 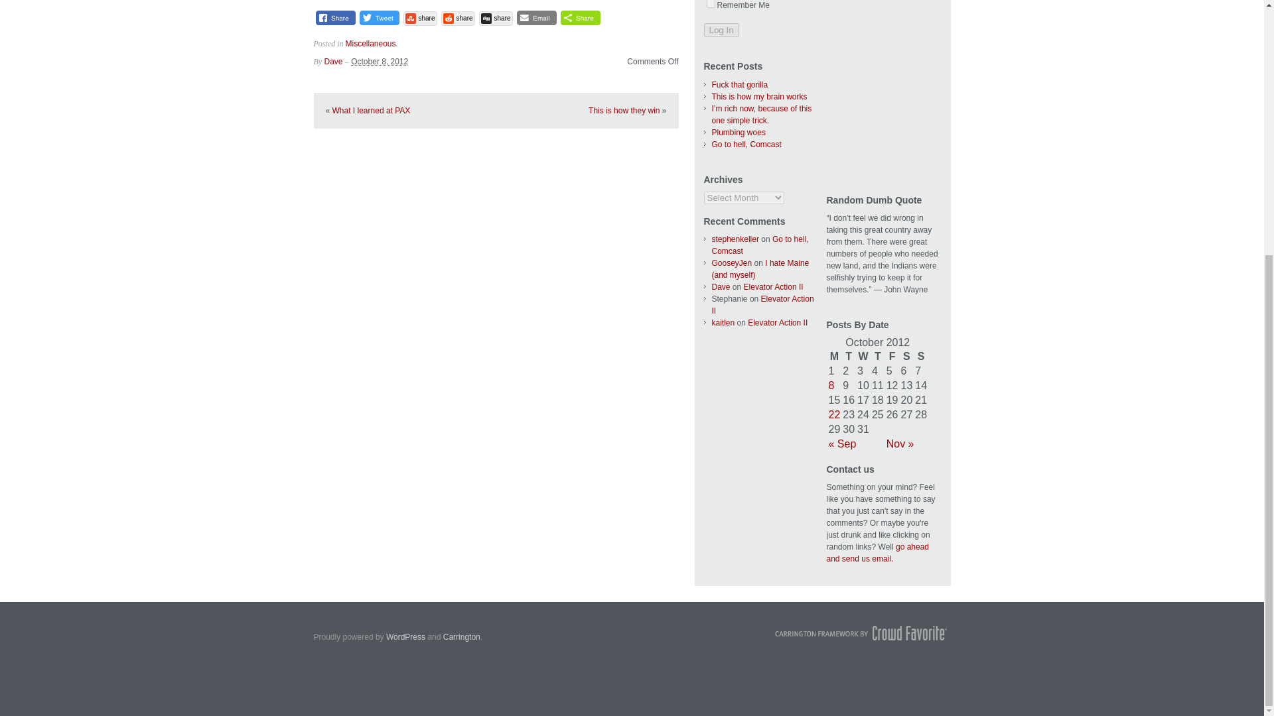 I want to click on forever, so click(x=710, y=4).